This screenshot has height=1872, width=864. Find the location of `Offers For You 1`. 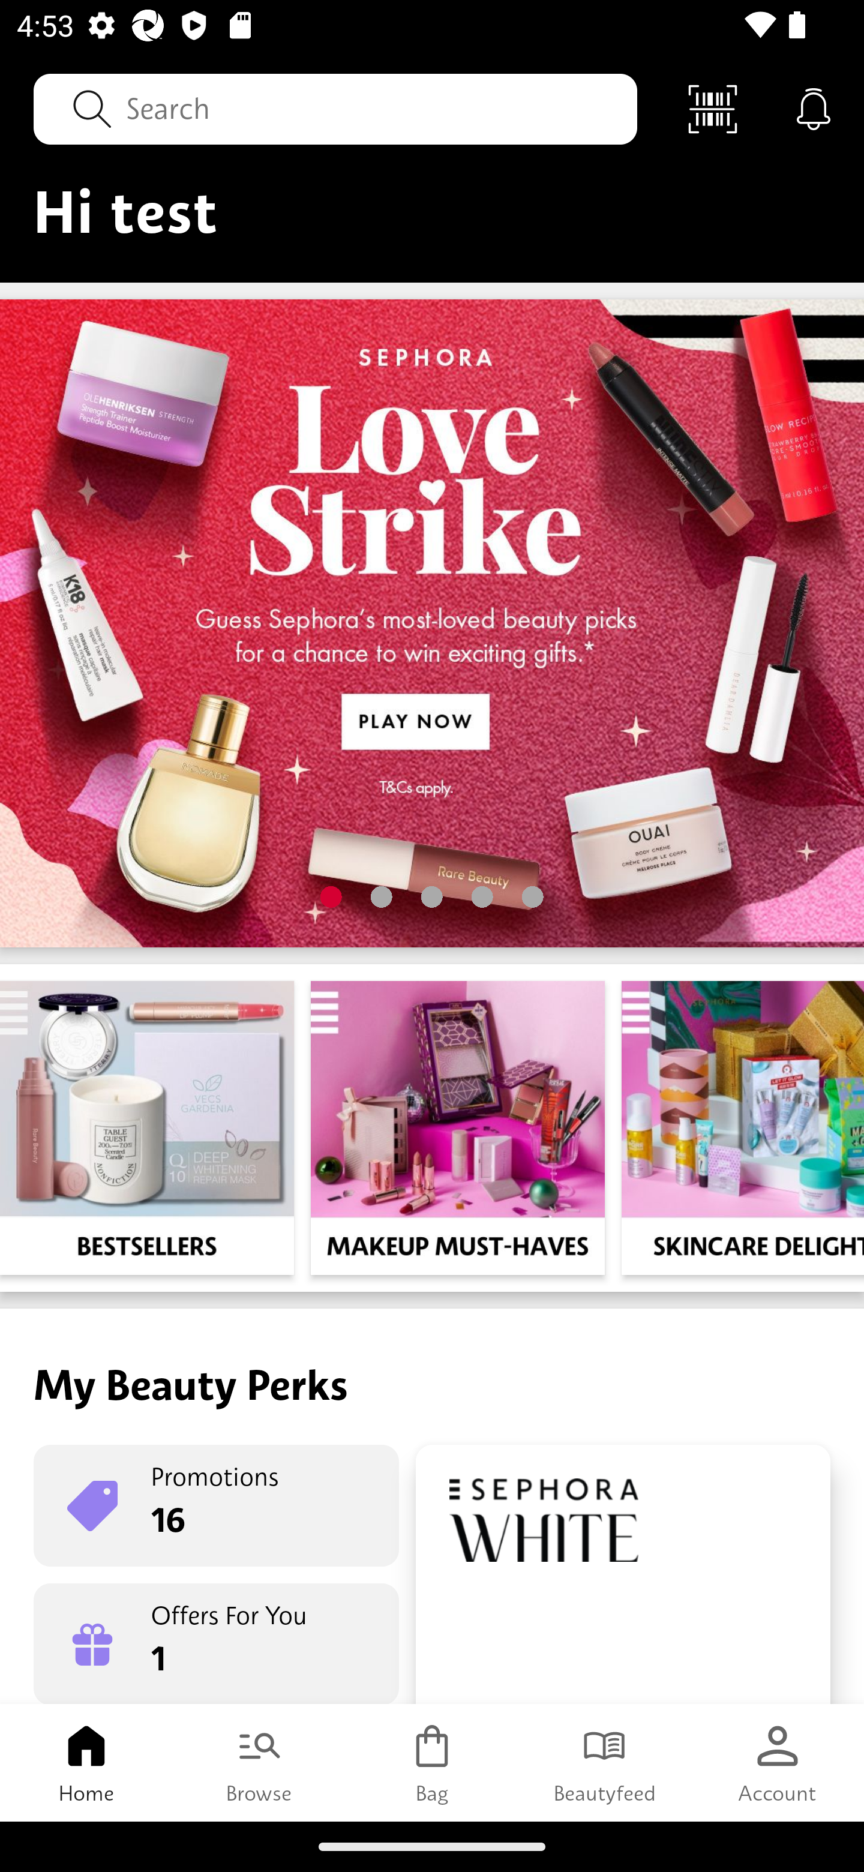

Offers For You 1 is located at coordinates (216, 1643).